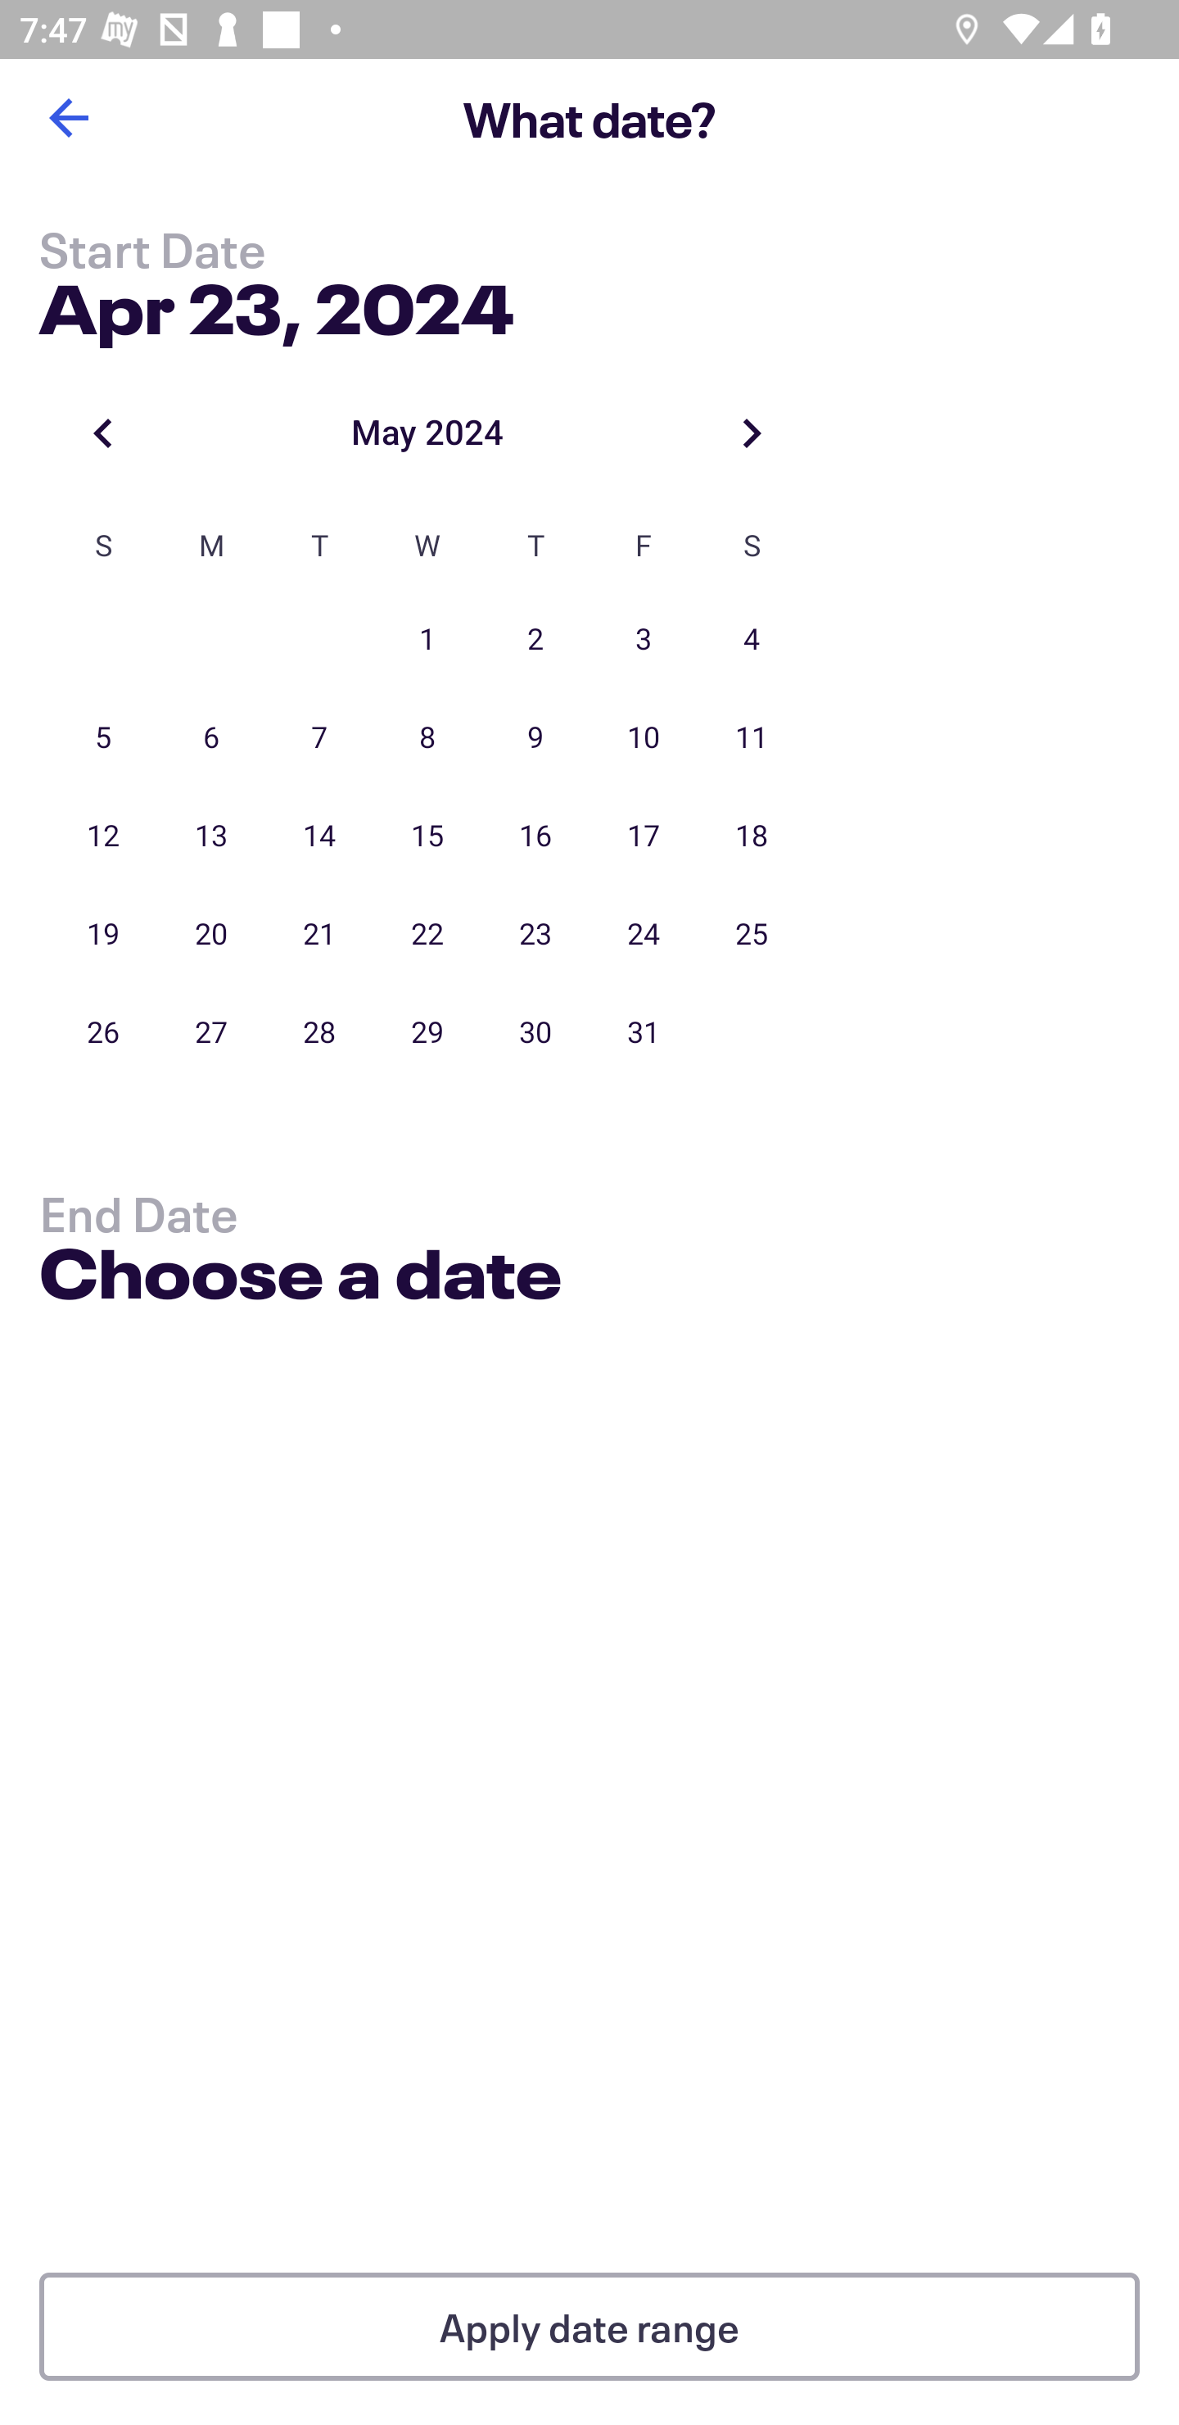  What do you see at coordinates (535, 934) in the screenshot?
I see `23 23 May 2024` at bounding box center [535, 934].